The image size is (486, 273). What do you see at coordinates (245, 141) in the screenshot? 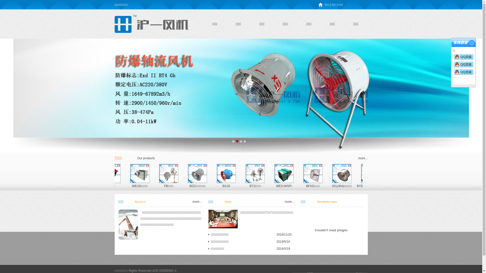
I see `4` at bounding box center [245, 141].